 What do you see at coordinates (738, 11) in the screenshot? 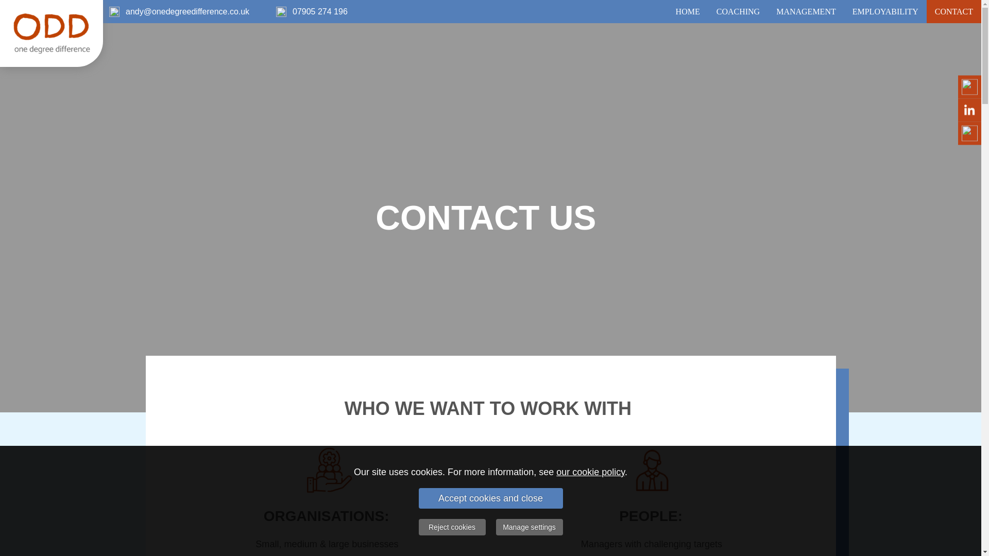
I see `COACHING` at bounding box center [738, 11].